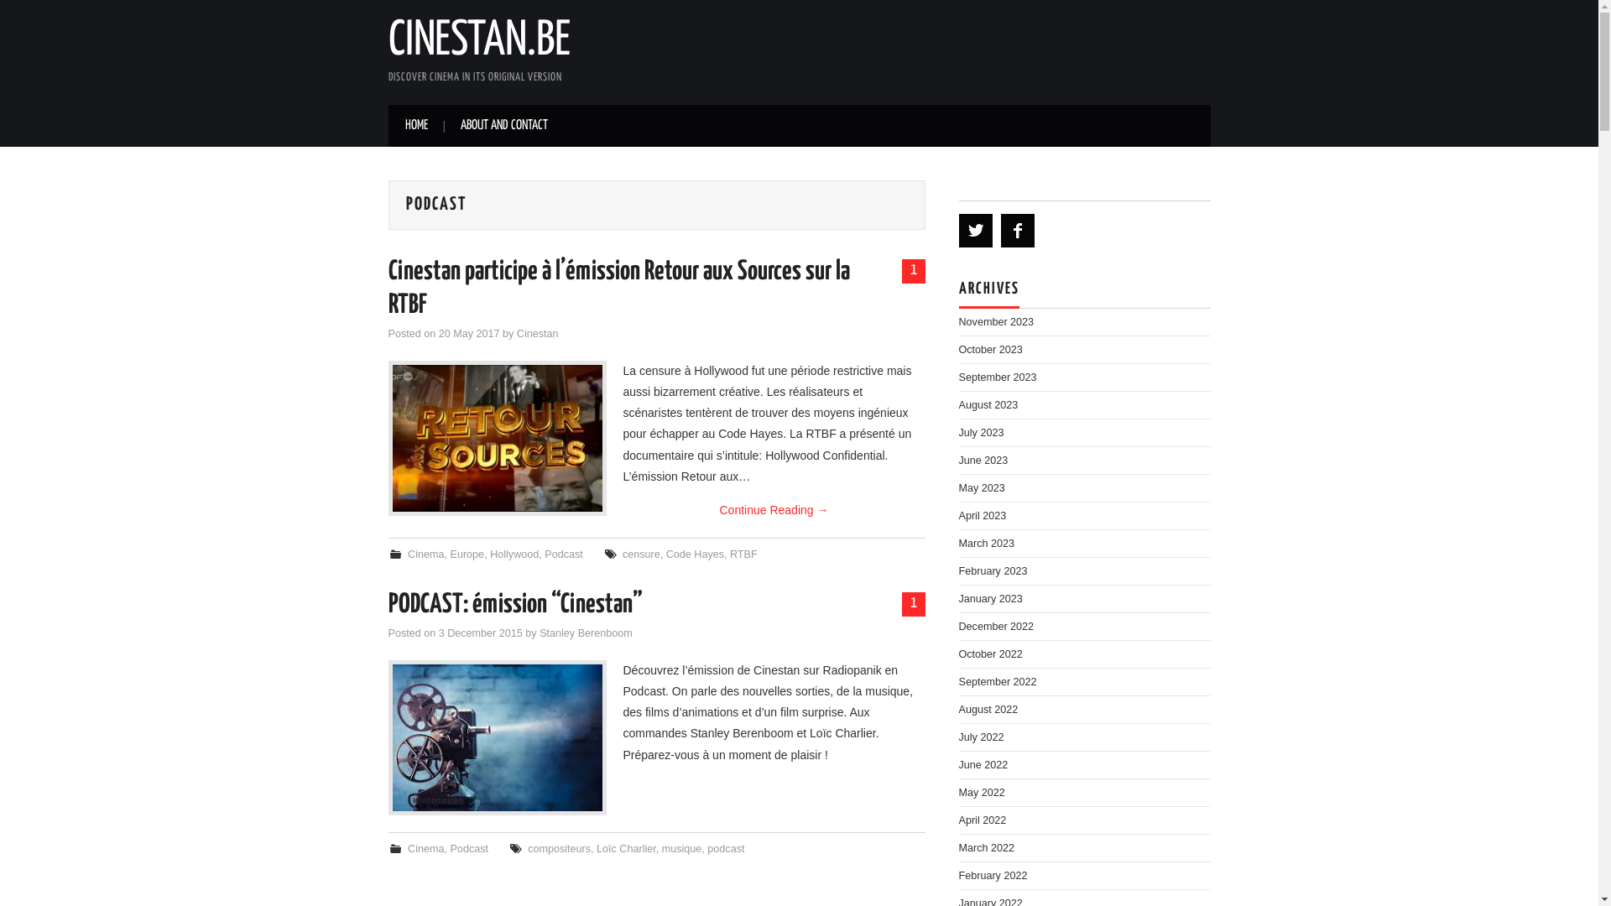  What do you see at coordinates (982, 488) in the screenshot?
I see `May 2023` at bounding box center [982, 488].